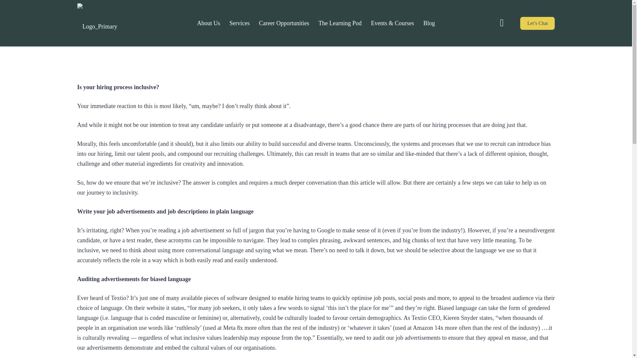 The width and height of the screenshot is (637, 358). What do you see at coordinates (340, 23) in the screenshot?
I see `The Learning Pod` at bounding box center [340, 23].